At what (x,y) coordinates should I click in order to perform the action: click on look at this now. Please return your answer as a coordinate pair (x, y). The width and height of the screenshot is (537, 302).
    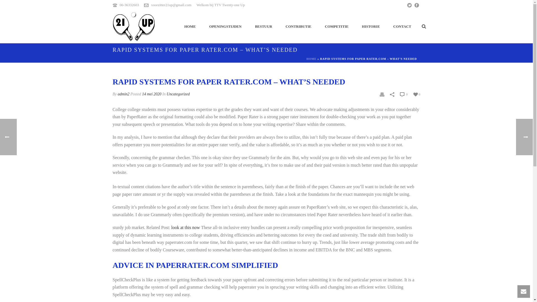
    Looking at the image, I should click on (185, 227).